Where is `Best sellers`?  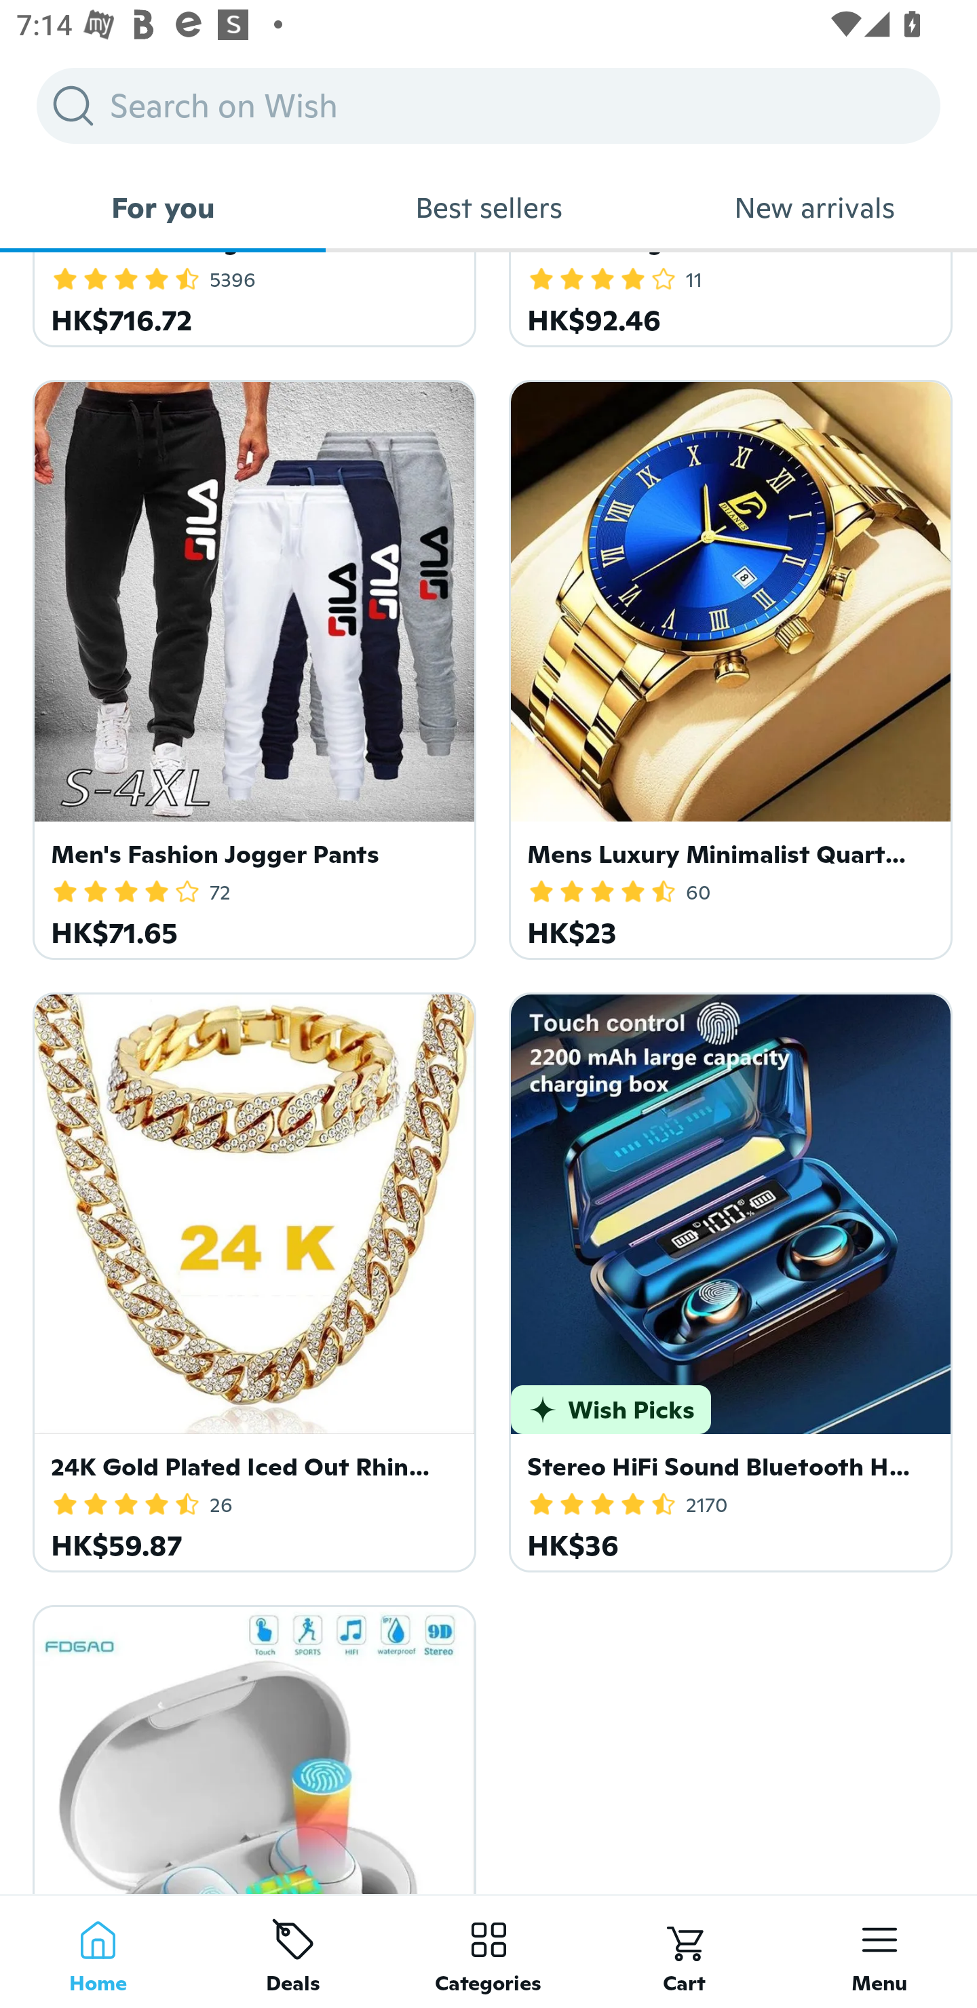
Best sellers is located at coordinates (488, 208).